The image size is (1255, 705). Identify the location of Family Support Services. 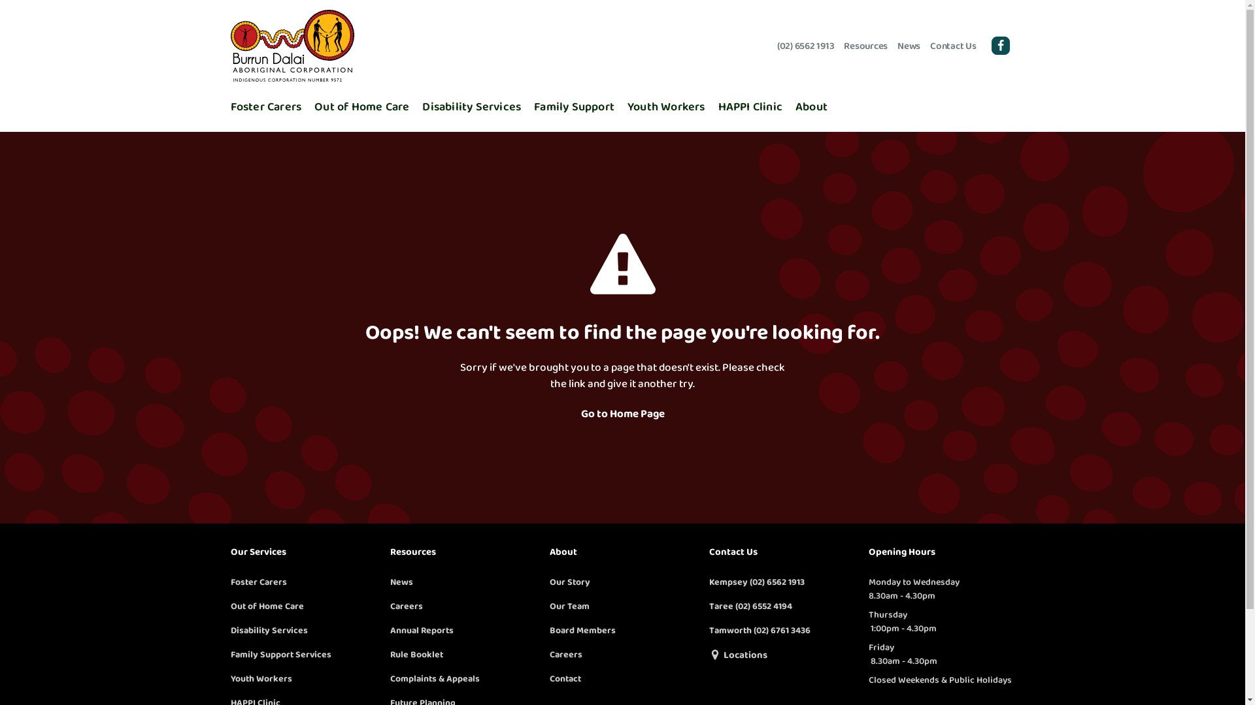
(280, 654).